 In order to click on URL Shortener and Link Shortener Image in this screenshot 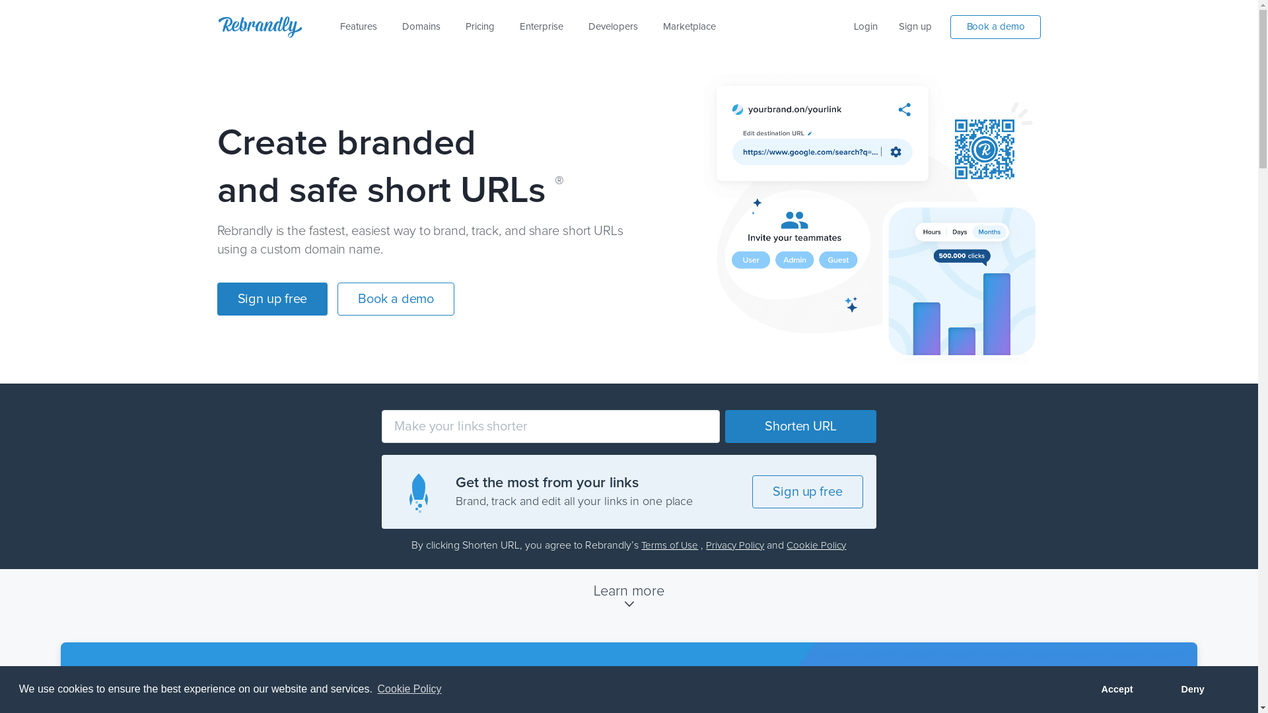, I will do `click(872, 218)`.